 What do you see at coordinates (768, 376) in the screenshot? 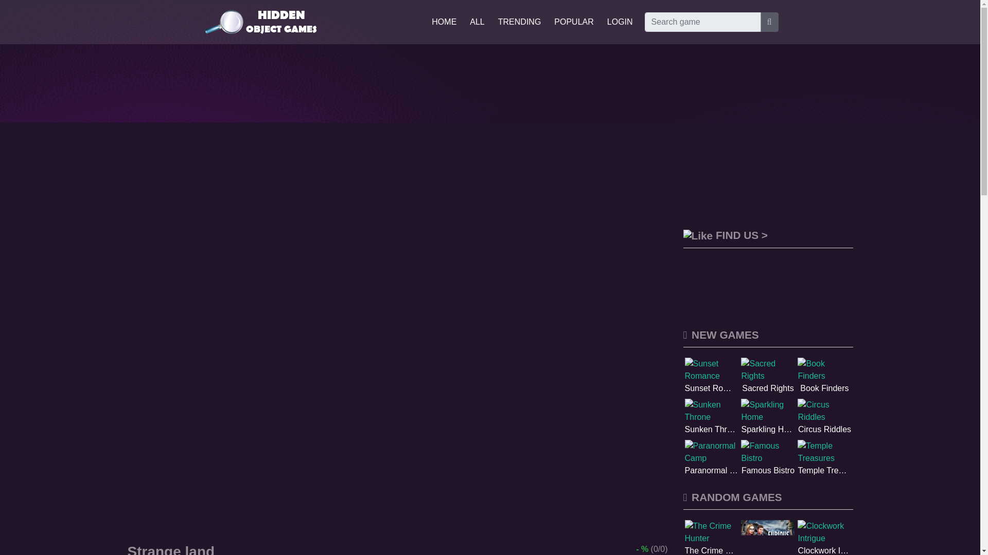
I see `Sacred Rights` at bounding box center [768, 376].